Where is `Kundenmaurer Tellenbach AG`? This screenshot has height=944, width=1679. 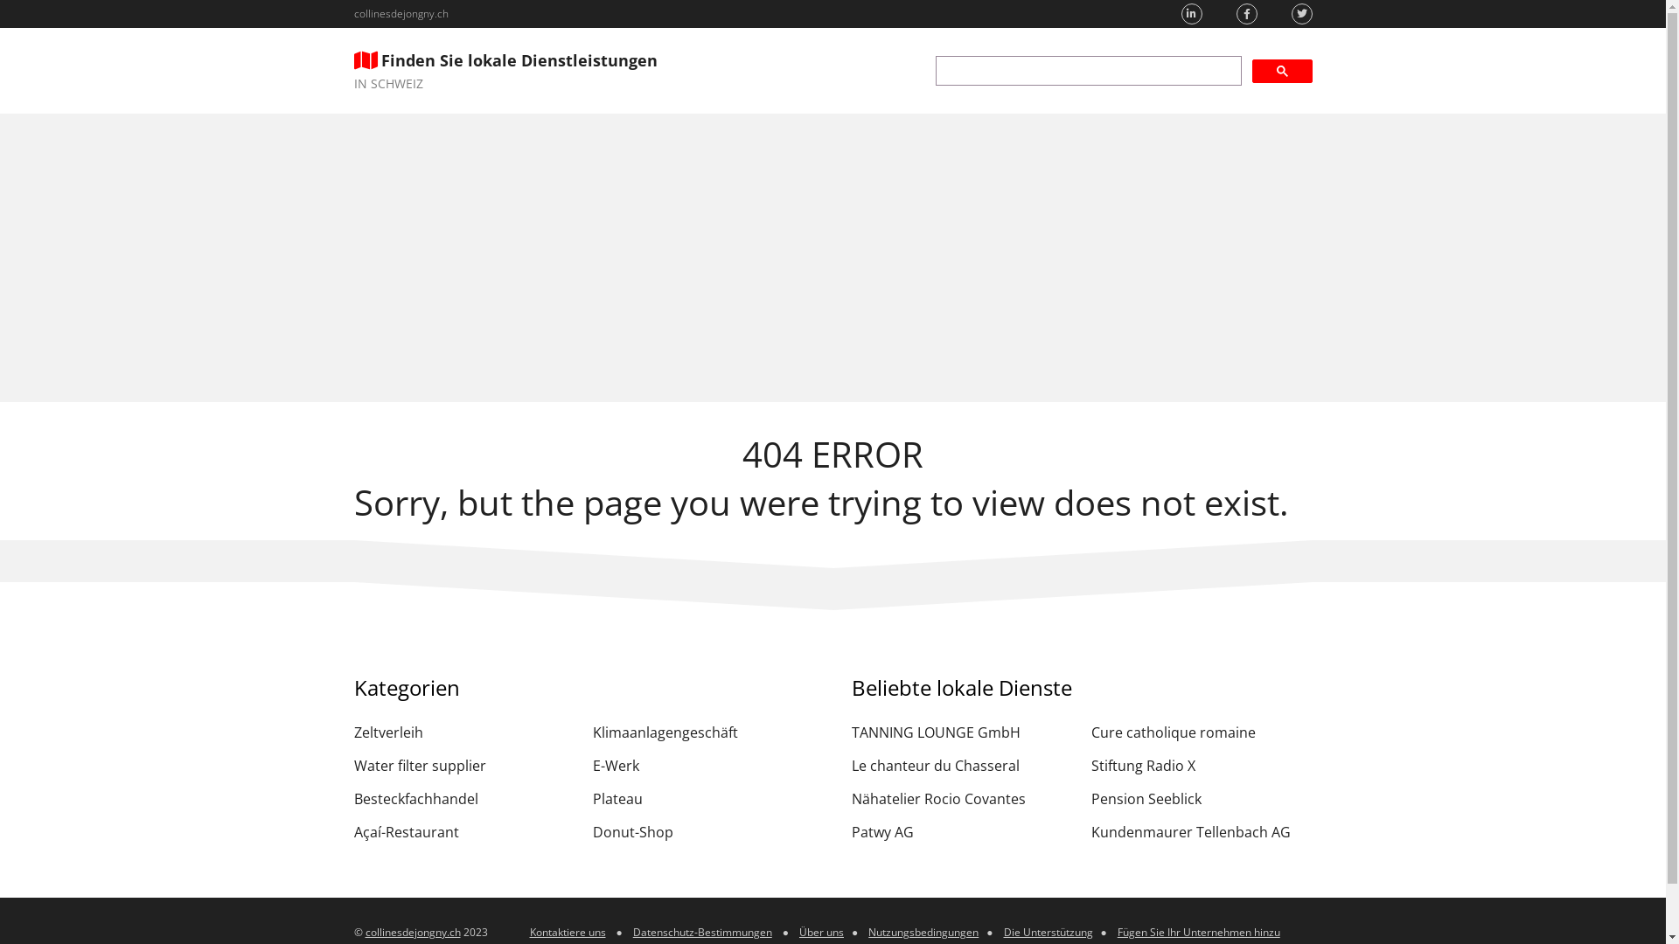 Kundenmaurer Tellenbach AG is located at coordinates (1202, 832).